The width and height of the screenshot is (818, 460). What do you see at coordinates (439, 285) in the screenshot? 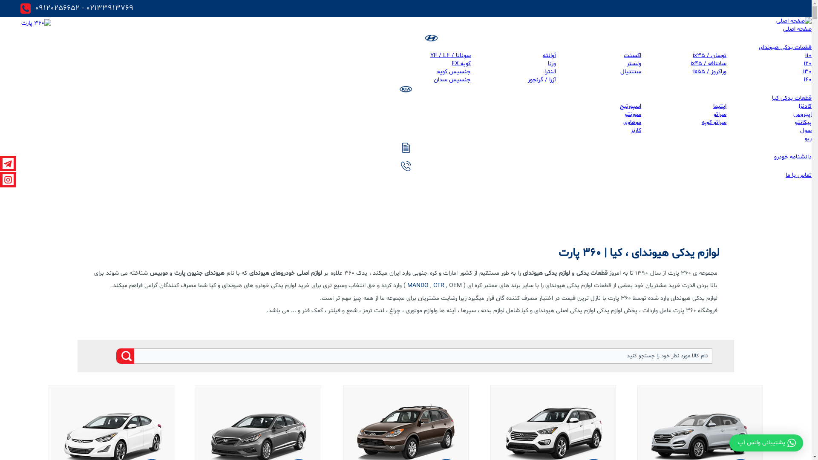
I see `CTR` at bounding box center [439, 285].